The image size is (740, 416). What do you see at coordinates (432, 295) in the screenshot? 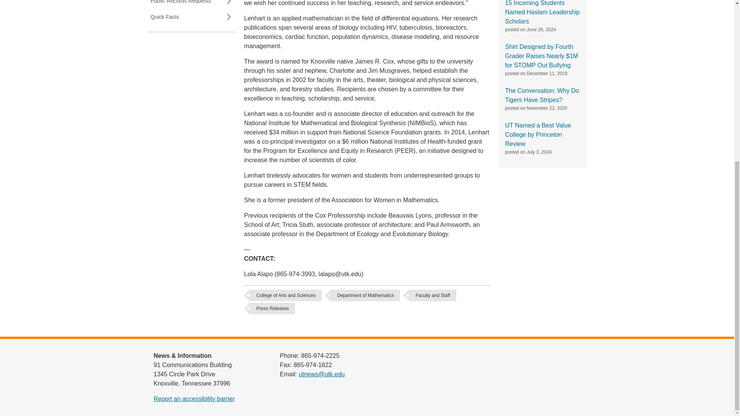
I see `Faculty and Staff` at bounding box center [432, 295].